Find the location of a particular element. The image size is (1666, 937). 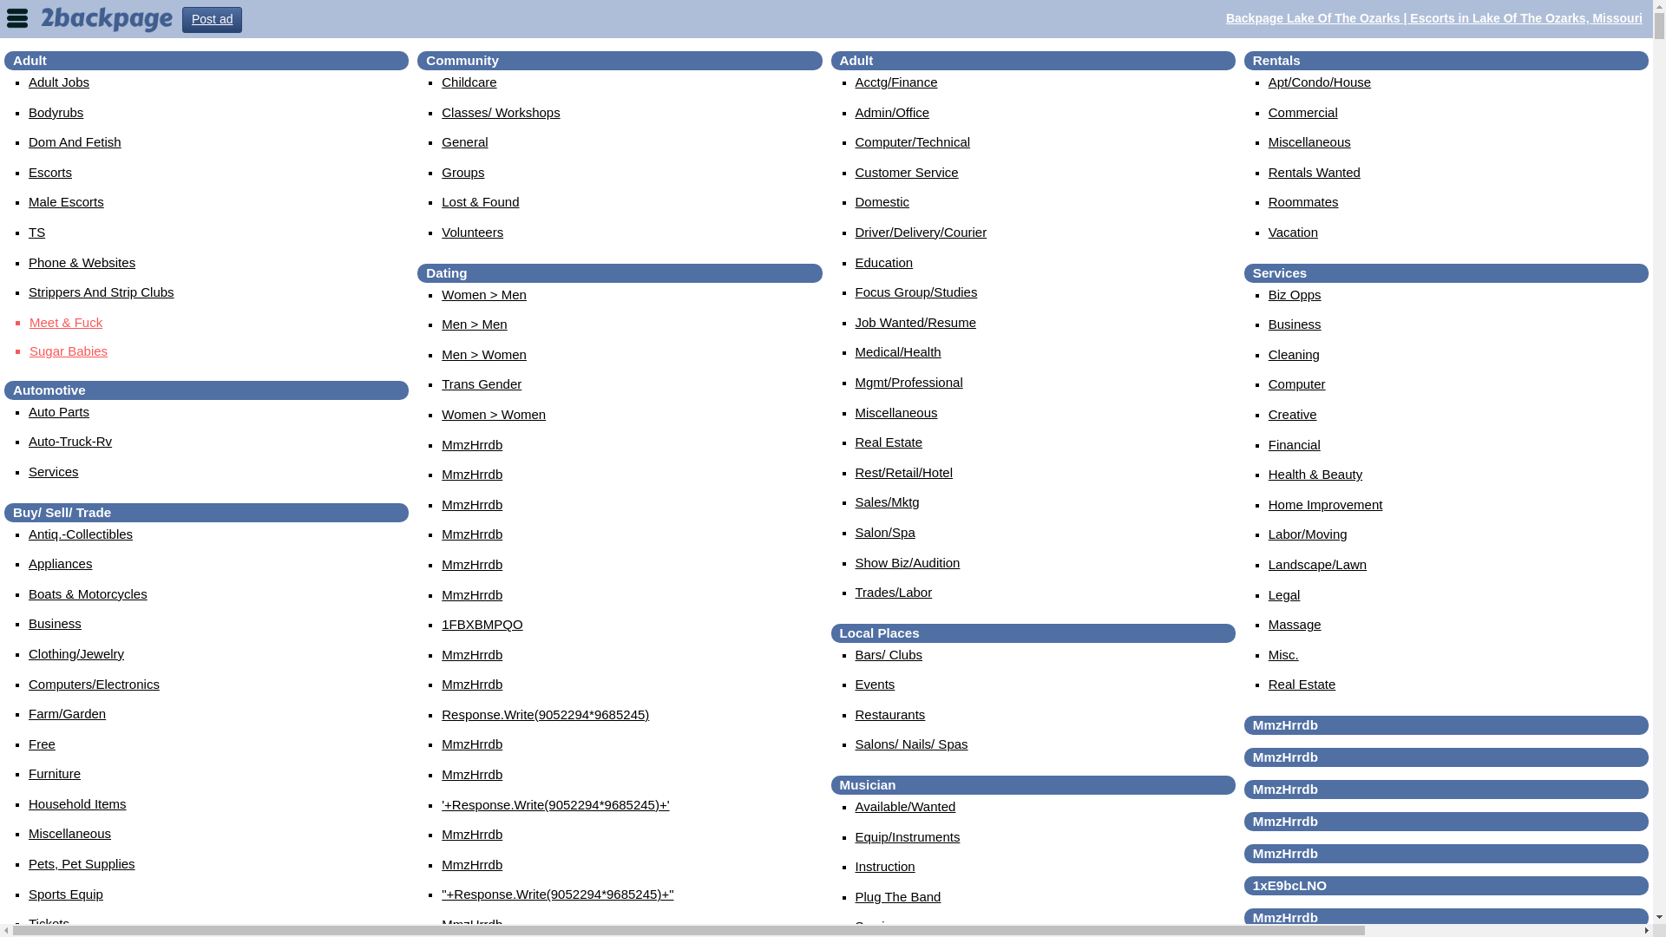

Salons/ Nails/ Spas is located at coordinates (912, 744).